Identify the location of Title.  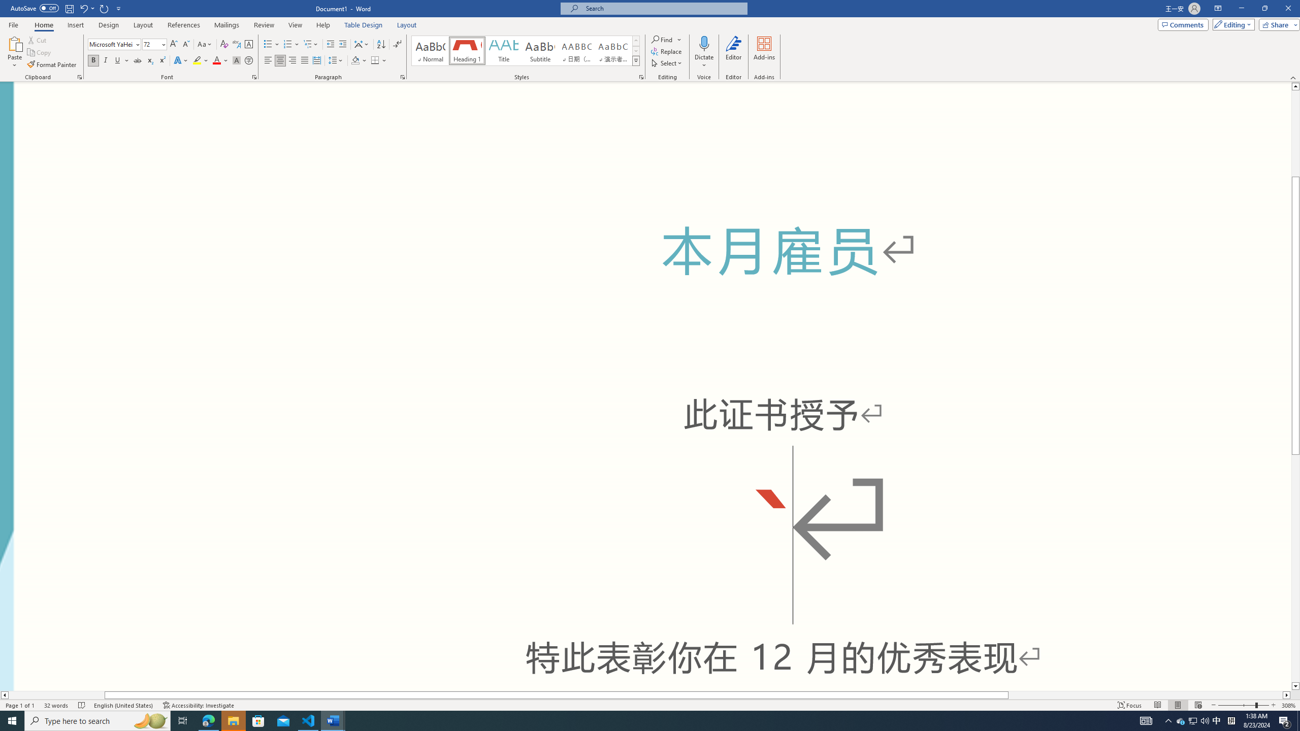
(504, 51).